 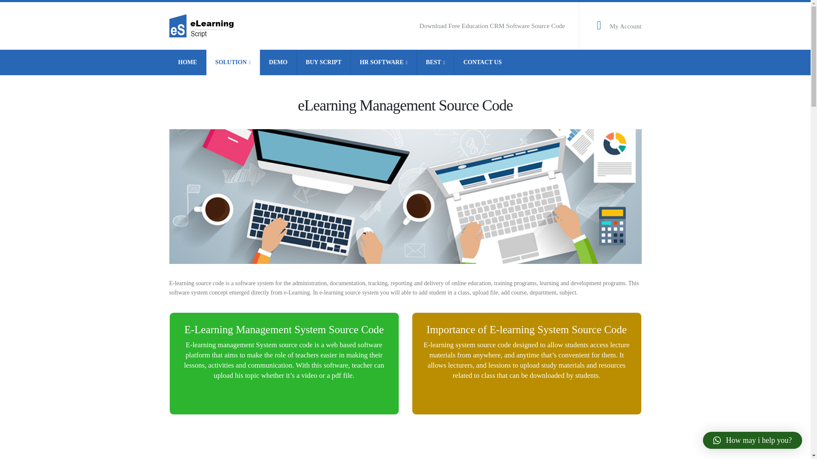 What do you see at coordinates (626, 26) in the screenshot?
I see `My Account` at bounding box center [626, 26].